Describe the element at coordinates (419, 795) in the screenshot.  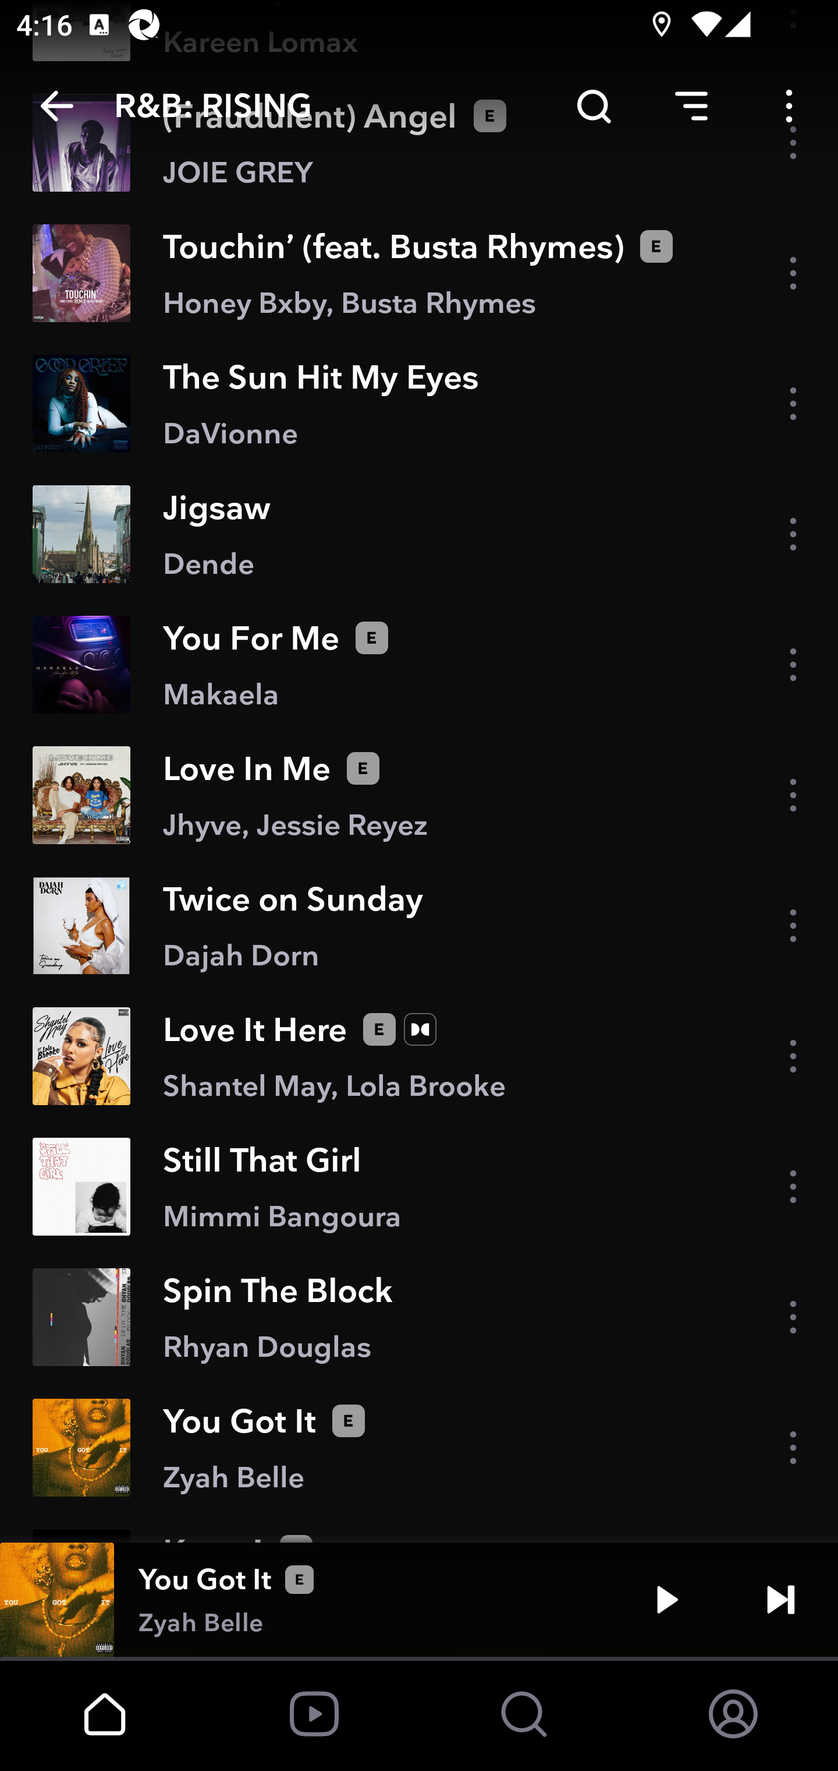
I see `Love In Me Jhyve, Jessie Reyez` at that location.